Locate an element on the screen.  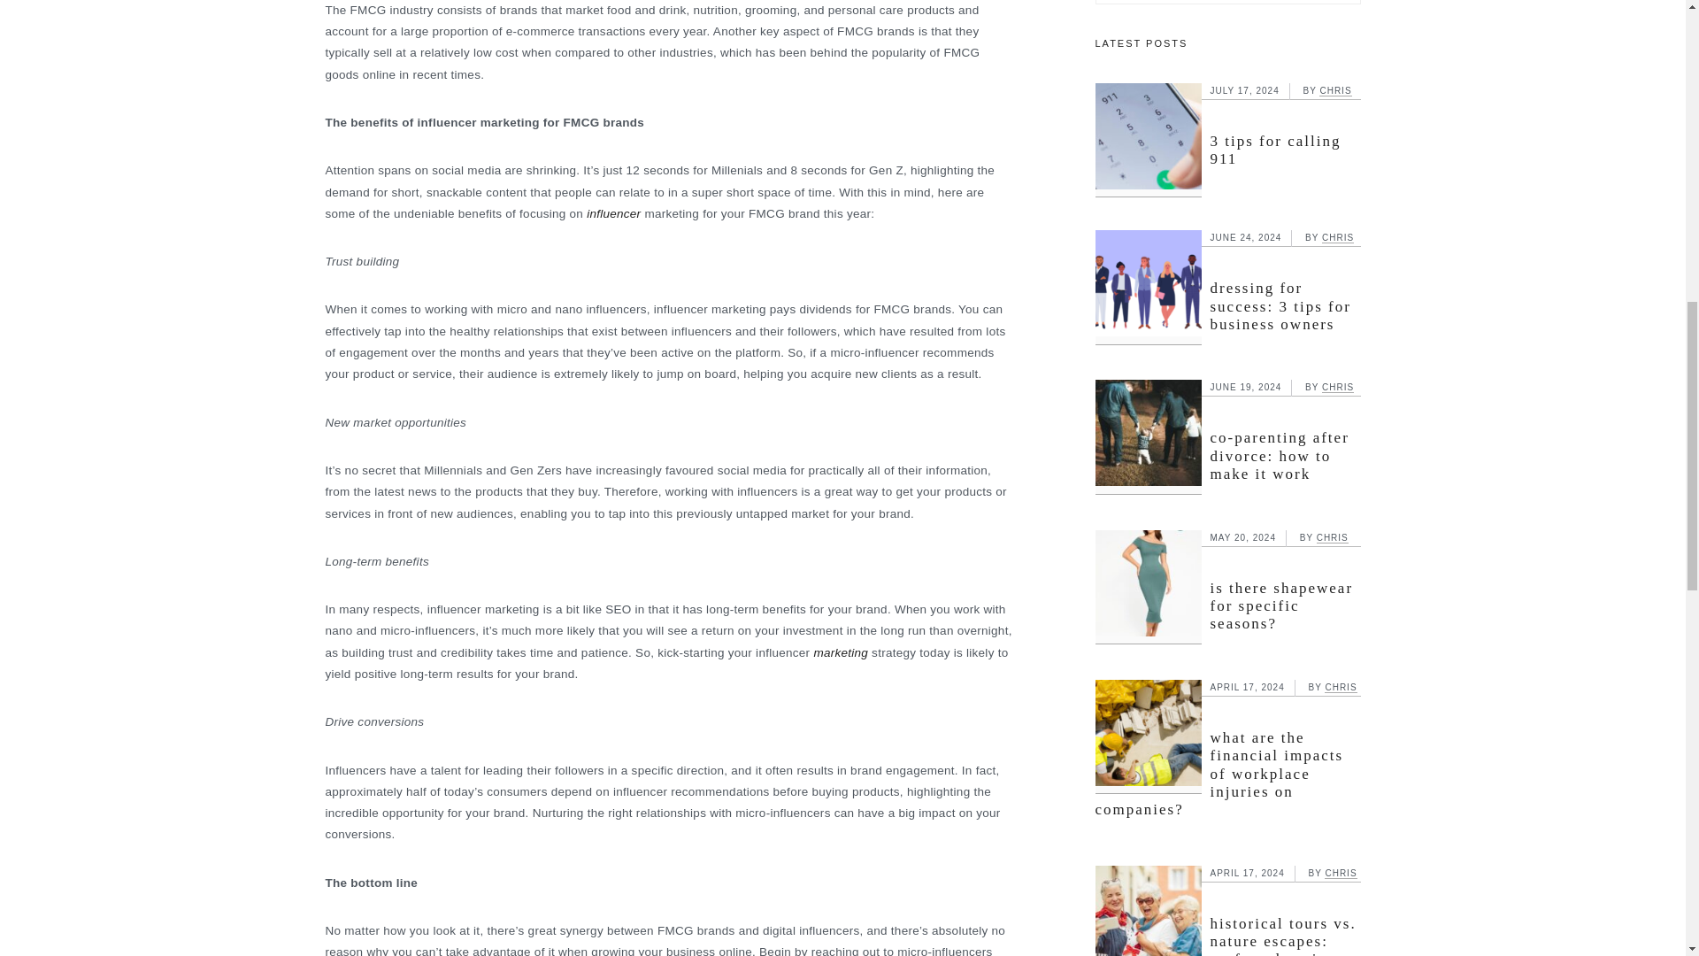
is there shapewear for specific seasons? is located at coordinates (1281, 605).